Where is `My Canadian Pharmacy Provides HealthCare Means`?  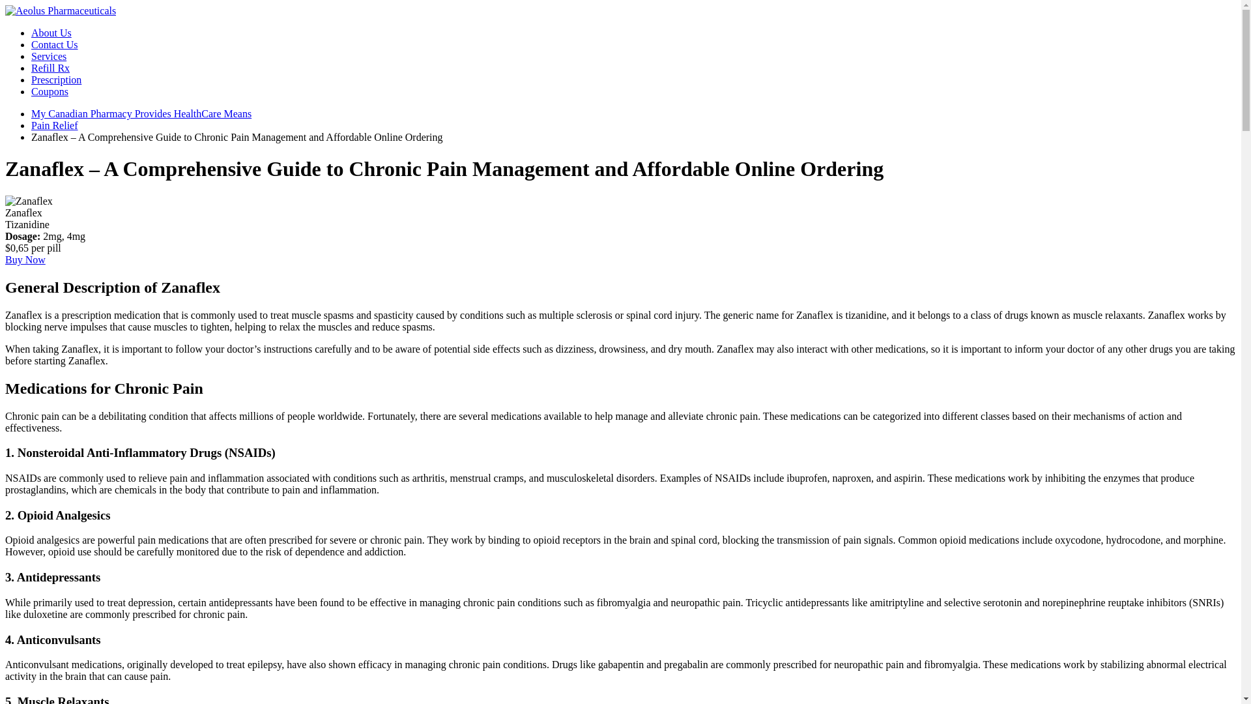
My Canadian Pharmacy Provides HealthCare Means is located at coordinates (141, 113).